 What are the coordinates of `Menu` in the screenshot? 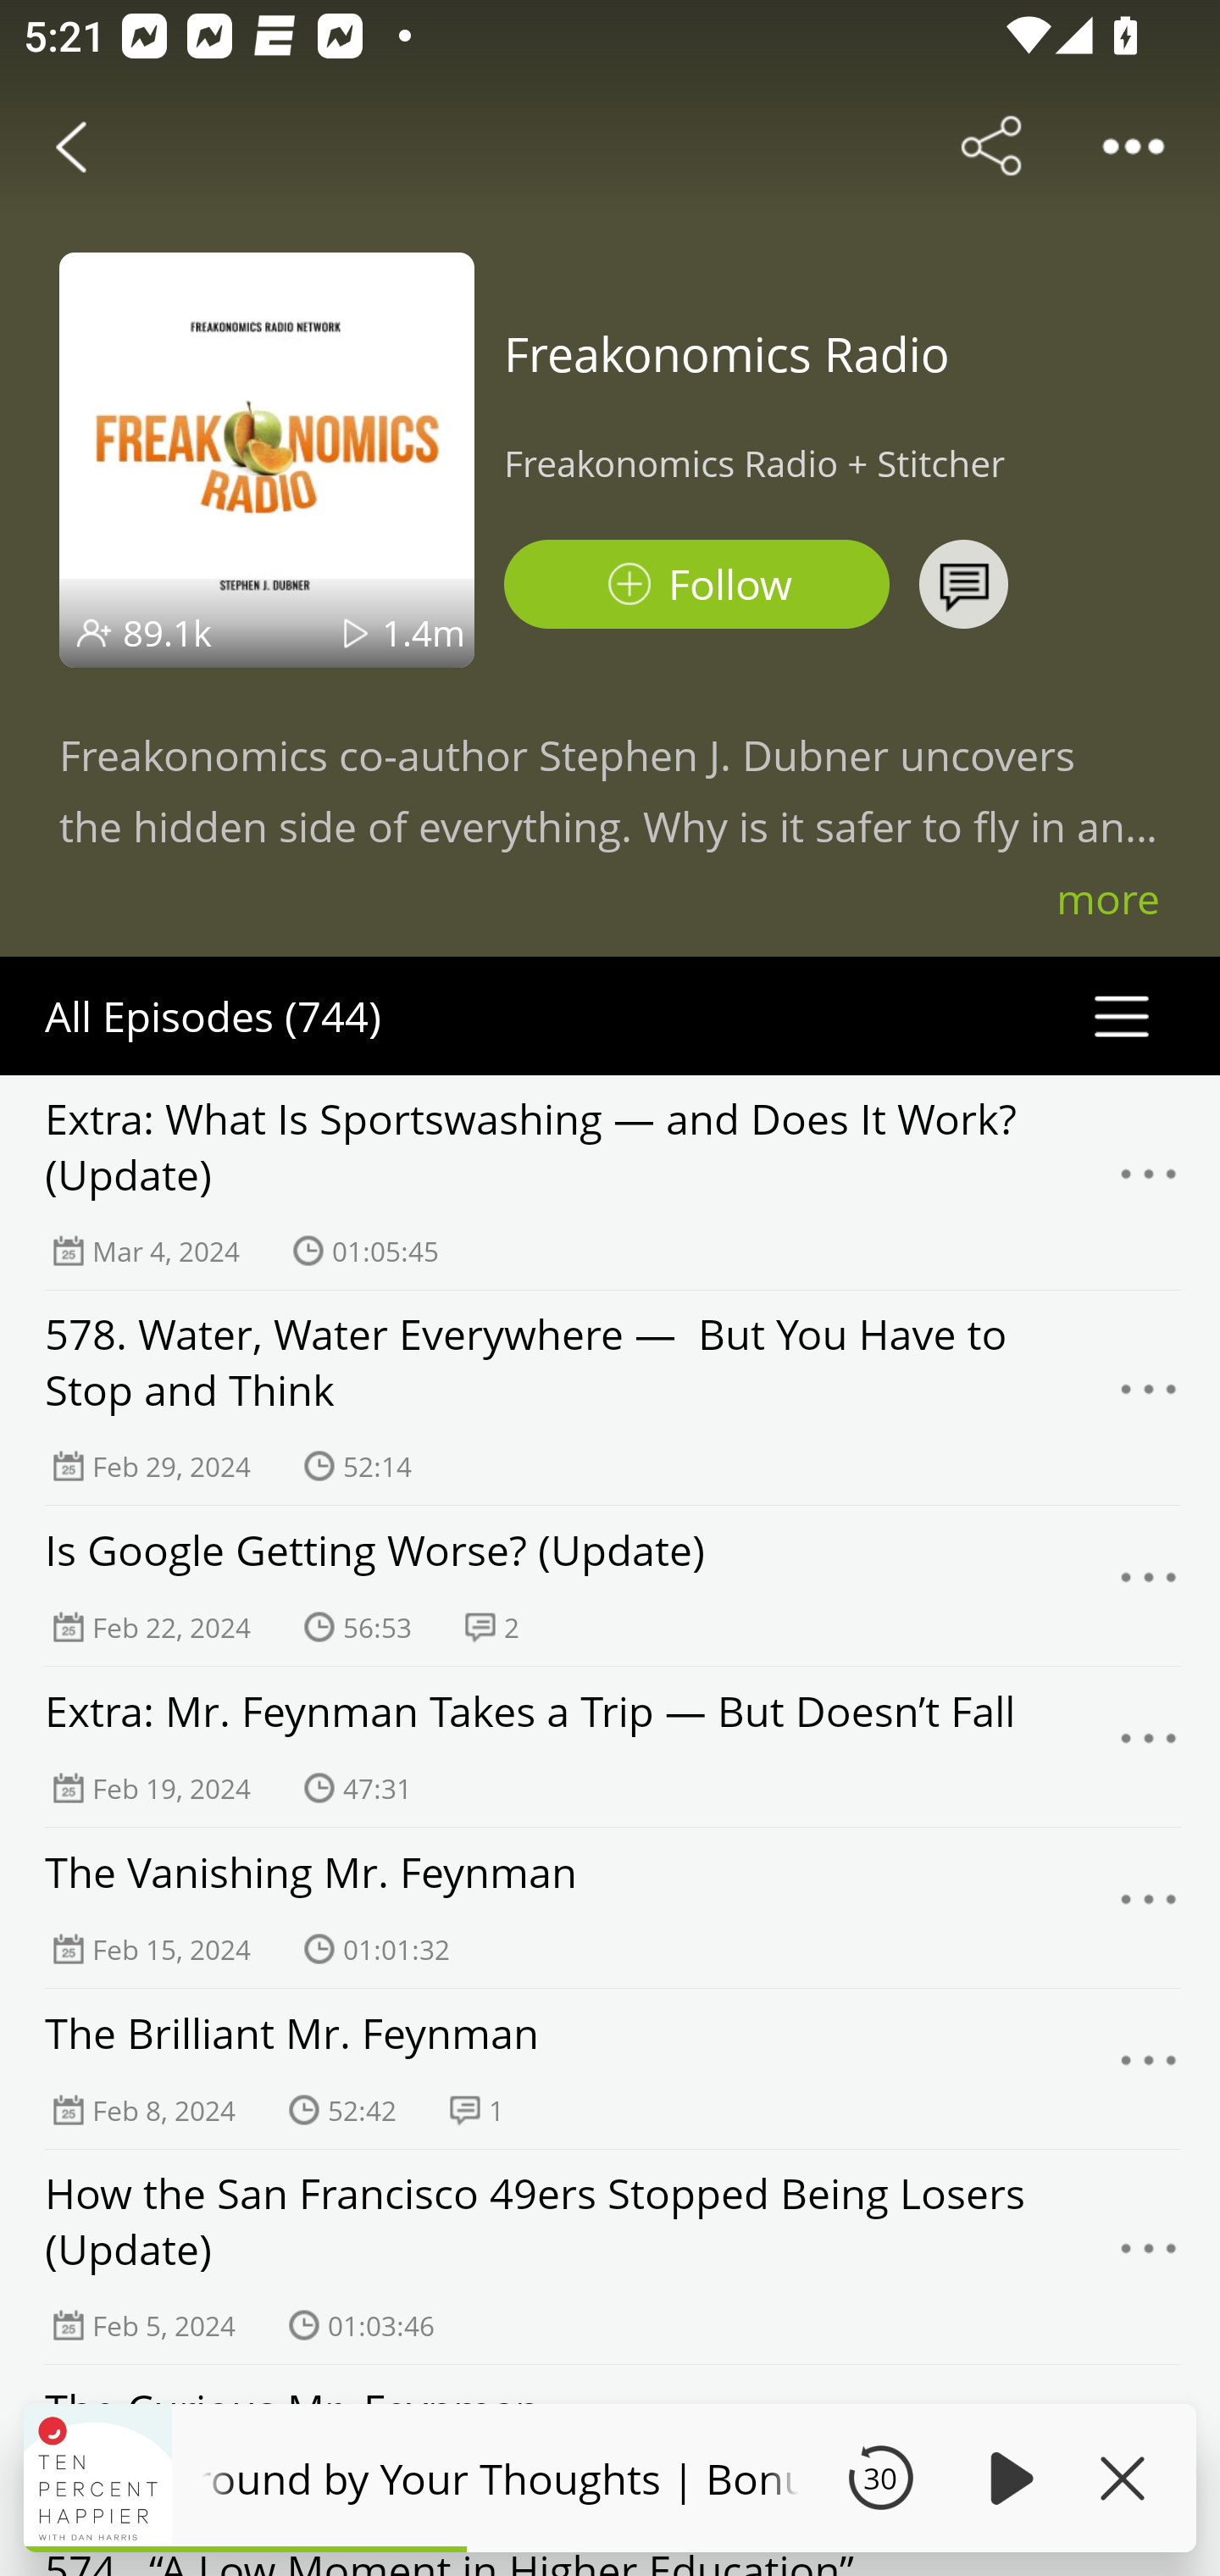 It's located at (1149, 1585).